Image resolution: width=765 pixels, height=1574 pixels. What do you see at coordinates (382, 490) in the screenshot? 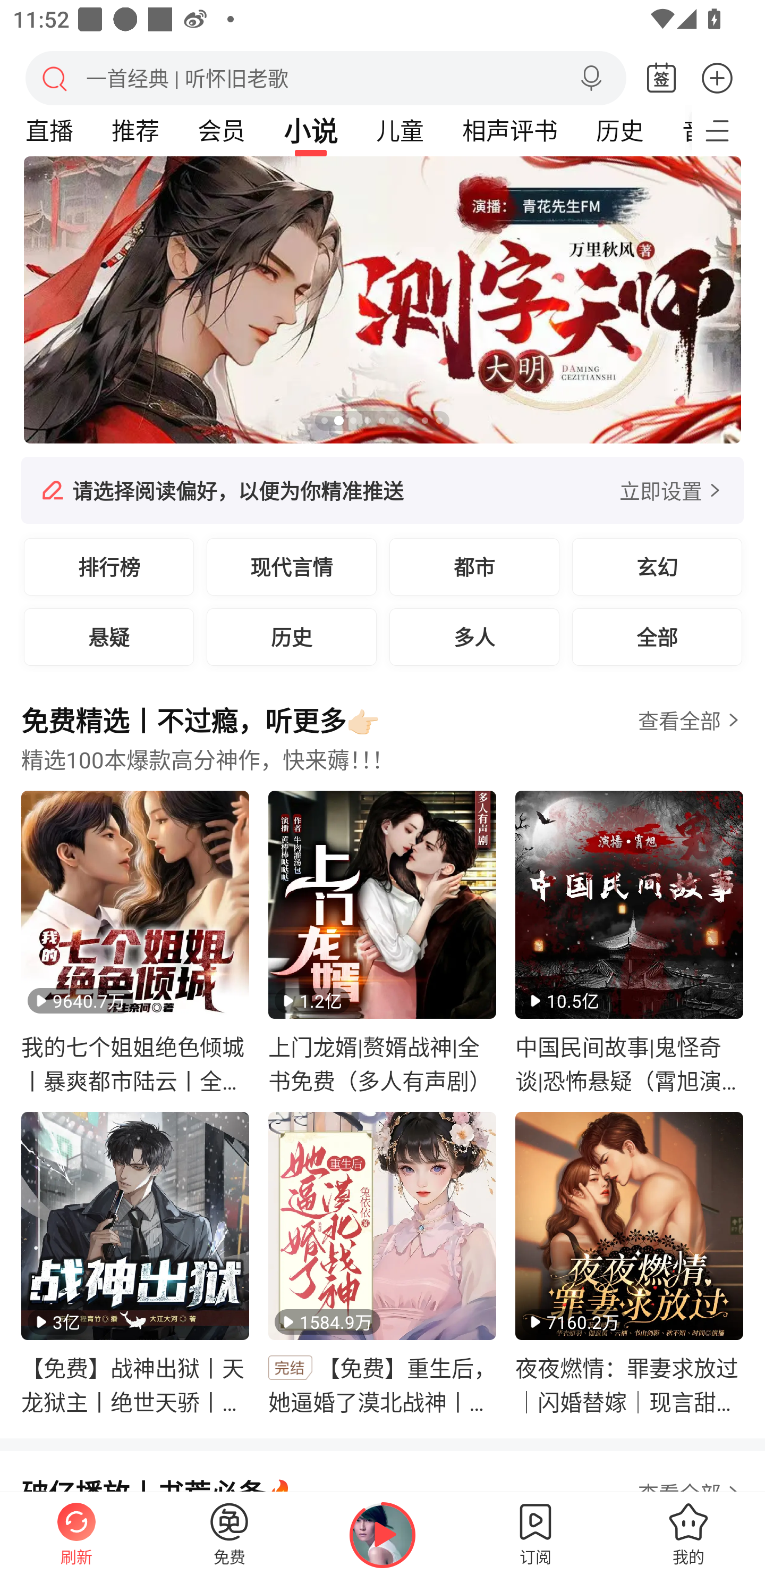
I see `请选择阅读偏好，以便为你精准推送 立即设置` at bounding box center [382, 490].